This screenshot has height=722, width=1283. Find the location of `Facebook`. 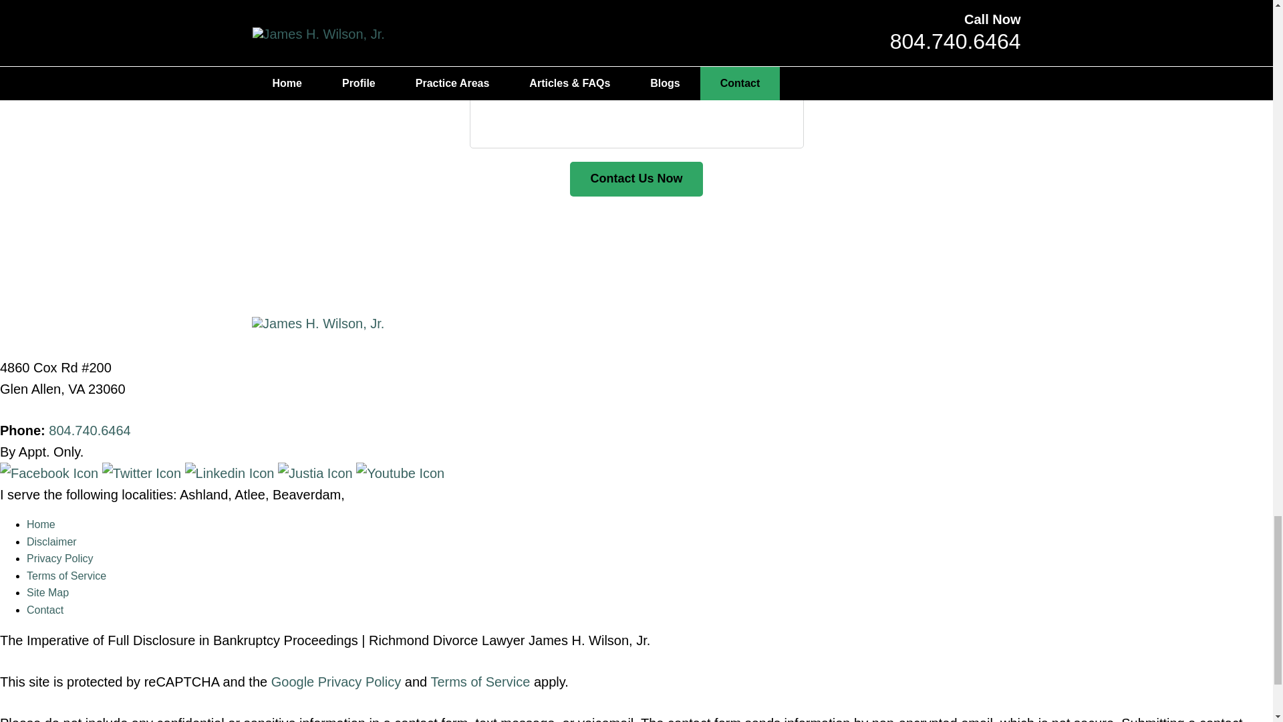

Facebook is located at coordinates (51, 473).